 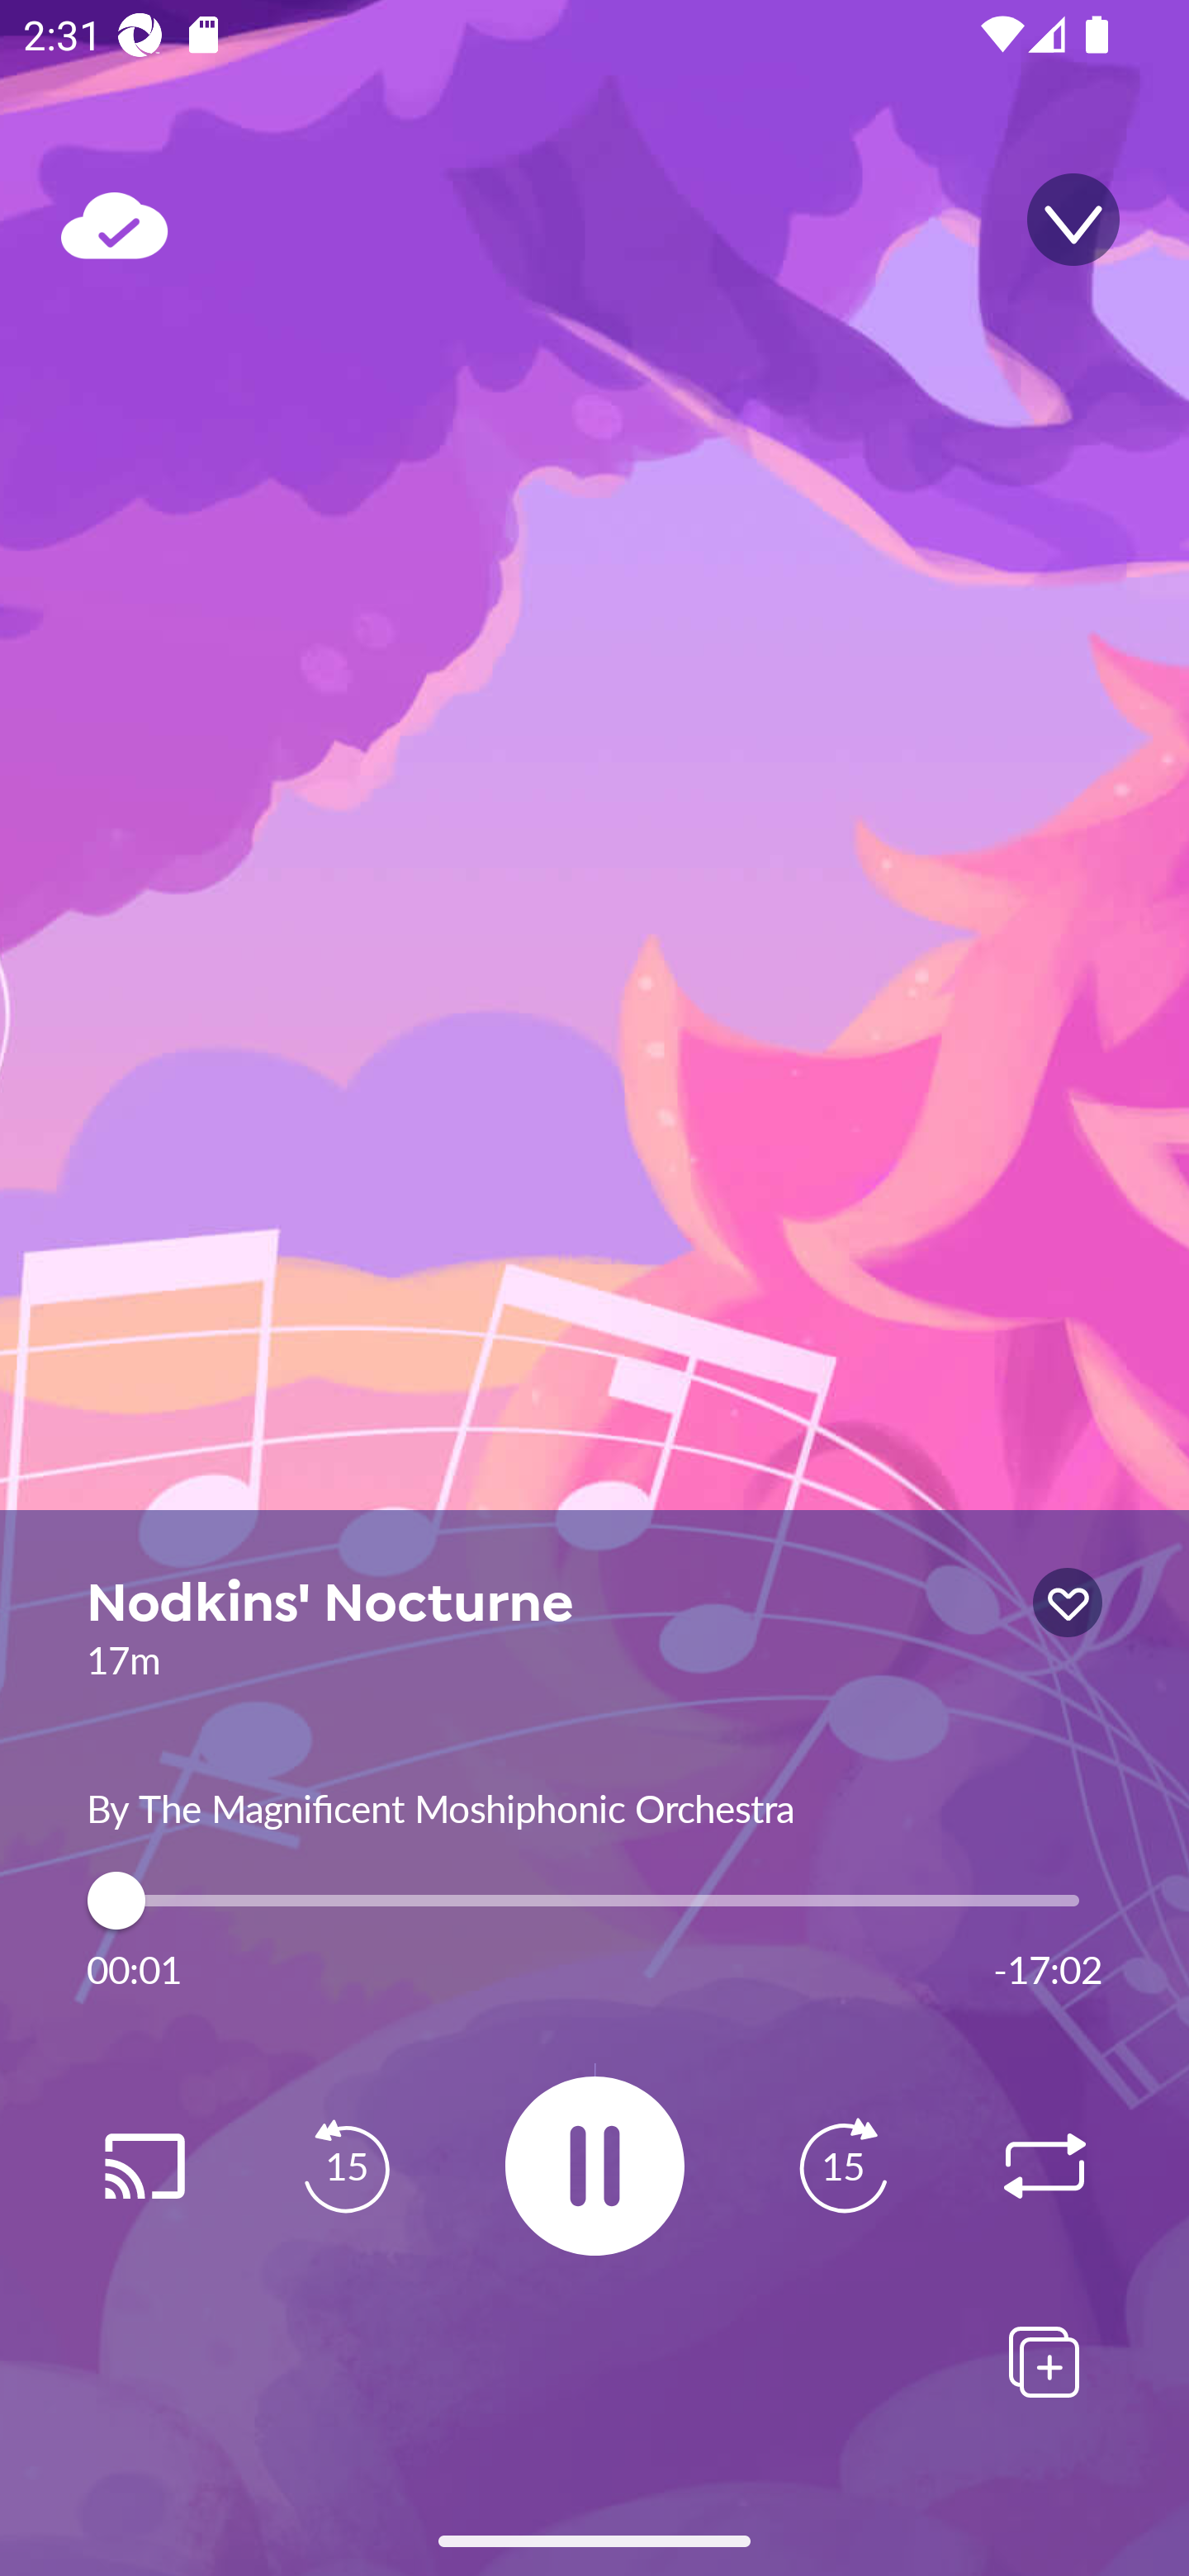 I want to click on Replay 15, so click(x=842, y=2166).